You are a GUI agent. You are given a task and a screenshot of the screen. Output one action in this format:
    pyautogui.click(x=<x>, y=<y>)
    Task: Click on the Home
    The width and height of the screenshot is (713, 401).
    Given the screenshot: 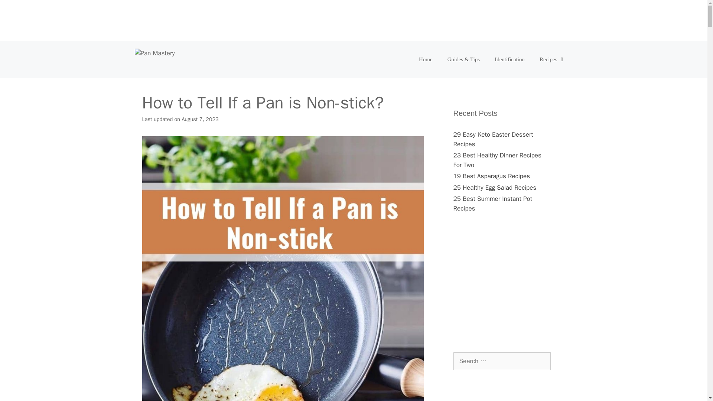 What is the action you would take?
    pyautogui.click(x=426, y=59)
    